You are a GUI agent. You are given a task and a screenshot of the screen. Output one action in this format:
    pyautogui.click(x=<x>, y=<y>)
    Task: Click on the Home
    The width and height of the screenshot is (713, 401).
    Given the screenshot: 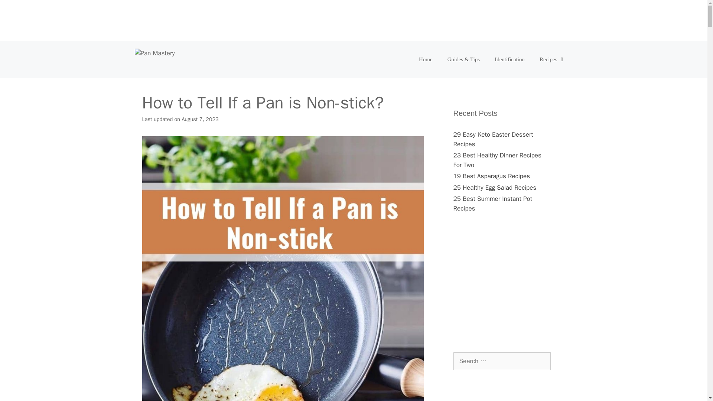 What is the action you would take?
    pyautogui.click(x=426, y=59)
    